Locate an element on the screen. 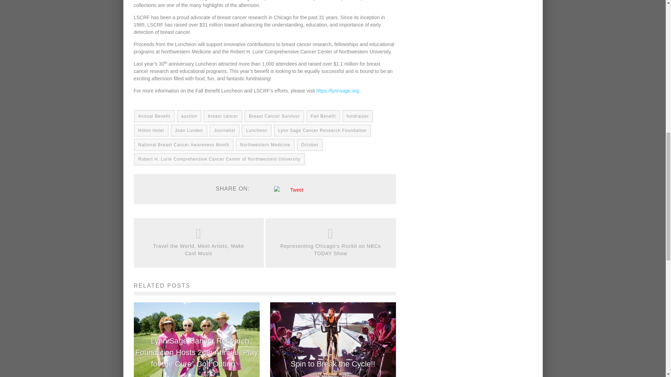 The width and height of the screenshot is (671, 377). Tweet is located at coordinates (296, 190).